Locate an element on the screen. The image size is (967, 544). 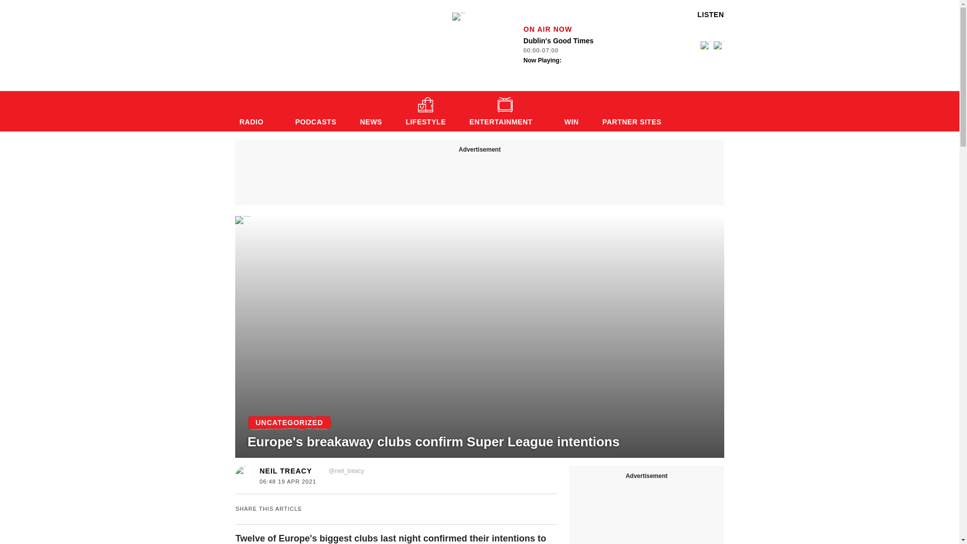
WIN is located at coordinates (571, 111).